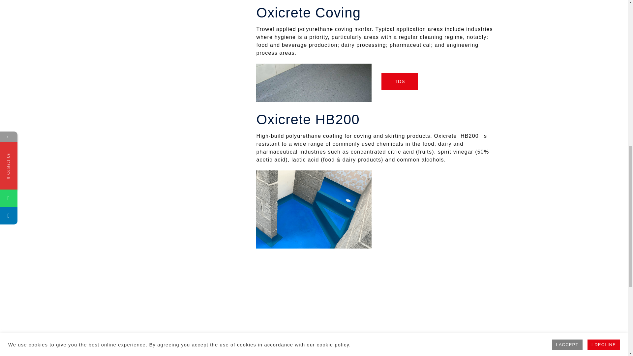 This screenshot has height=356, width=633. Describe the element at coordinates (400, 82) in the screenshot. I see `TDS` at that location.